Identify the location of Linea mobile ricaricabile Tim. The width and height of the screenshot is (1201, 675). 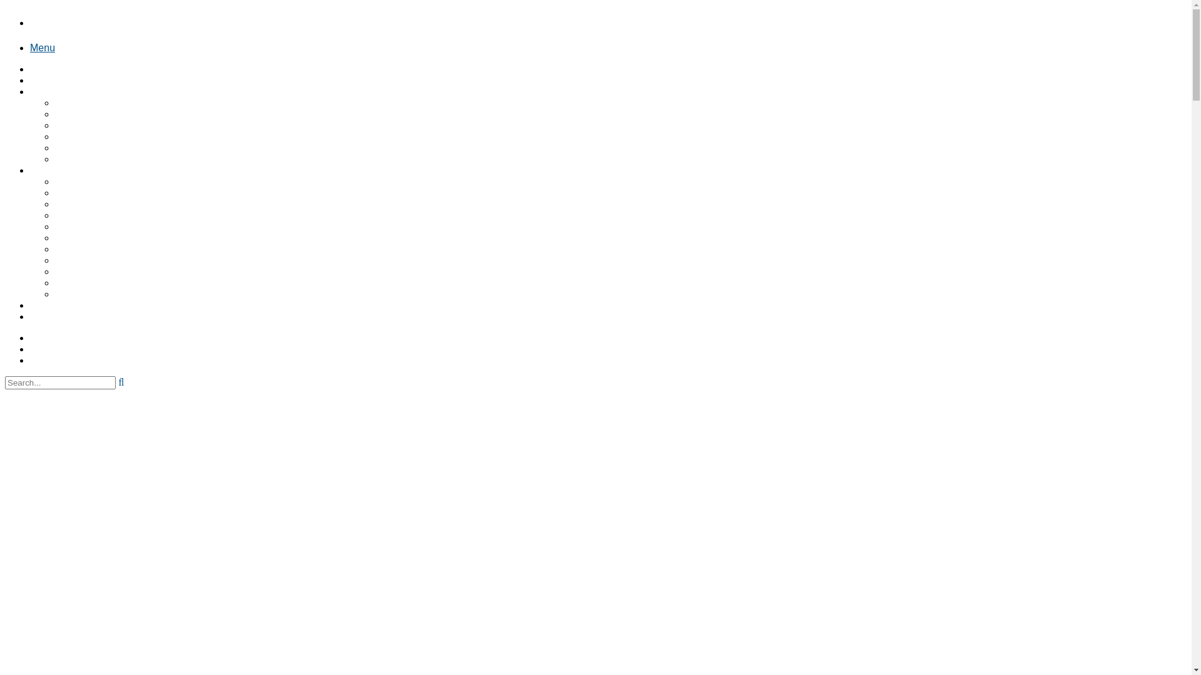
(119, 237).